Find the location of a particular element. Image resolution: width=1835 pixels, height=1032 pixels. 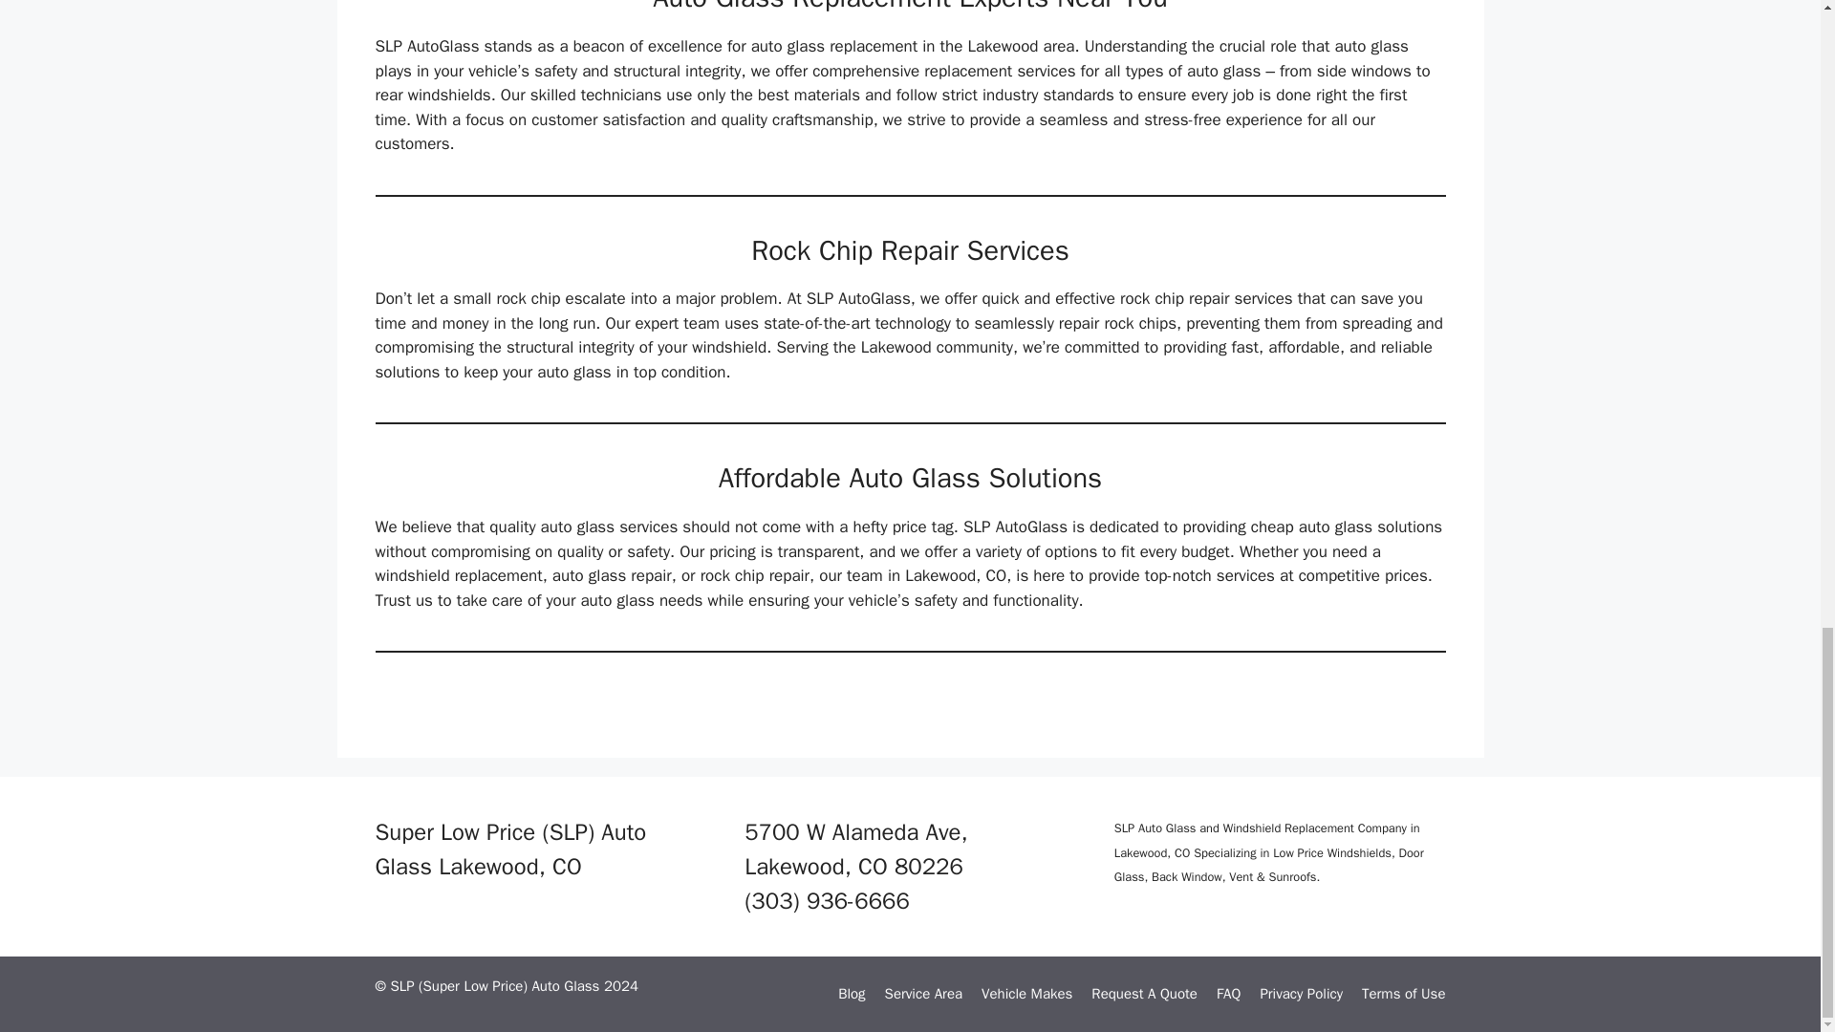

Terms of Use is located at coordinates (1403, 994).